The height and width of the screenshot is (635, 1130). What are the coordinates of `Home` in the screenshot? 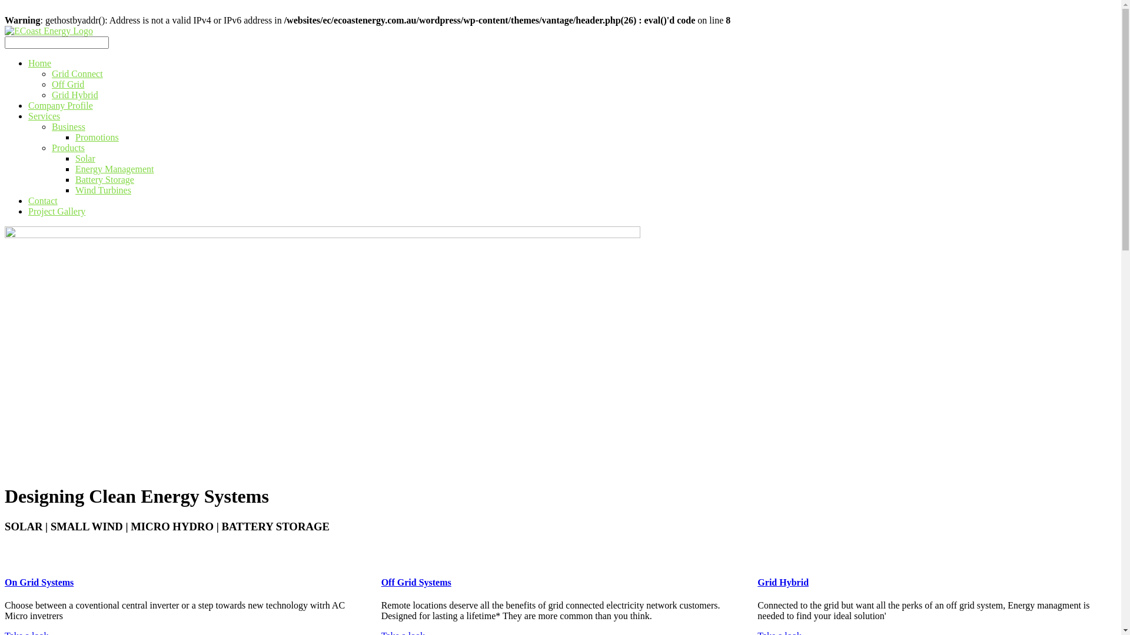 It's located at (40, 63).